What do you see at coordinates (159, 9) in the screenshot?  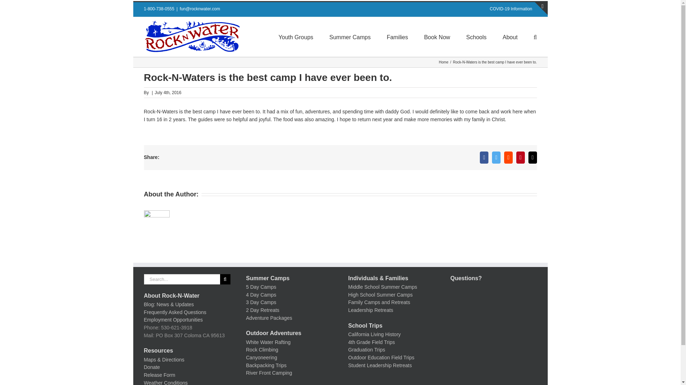 I see `Call Rock-N-Water` at bounding box center [159, 9].